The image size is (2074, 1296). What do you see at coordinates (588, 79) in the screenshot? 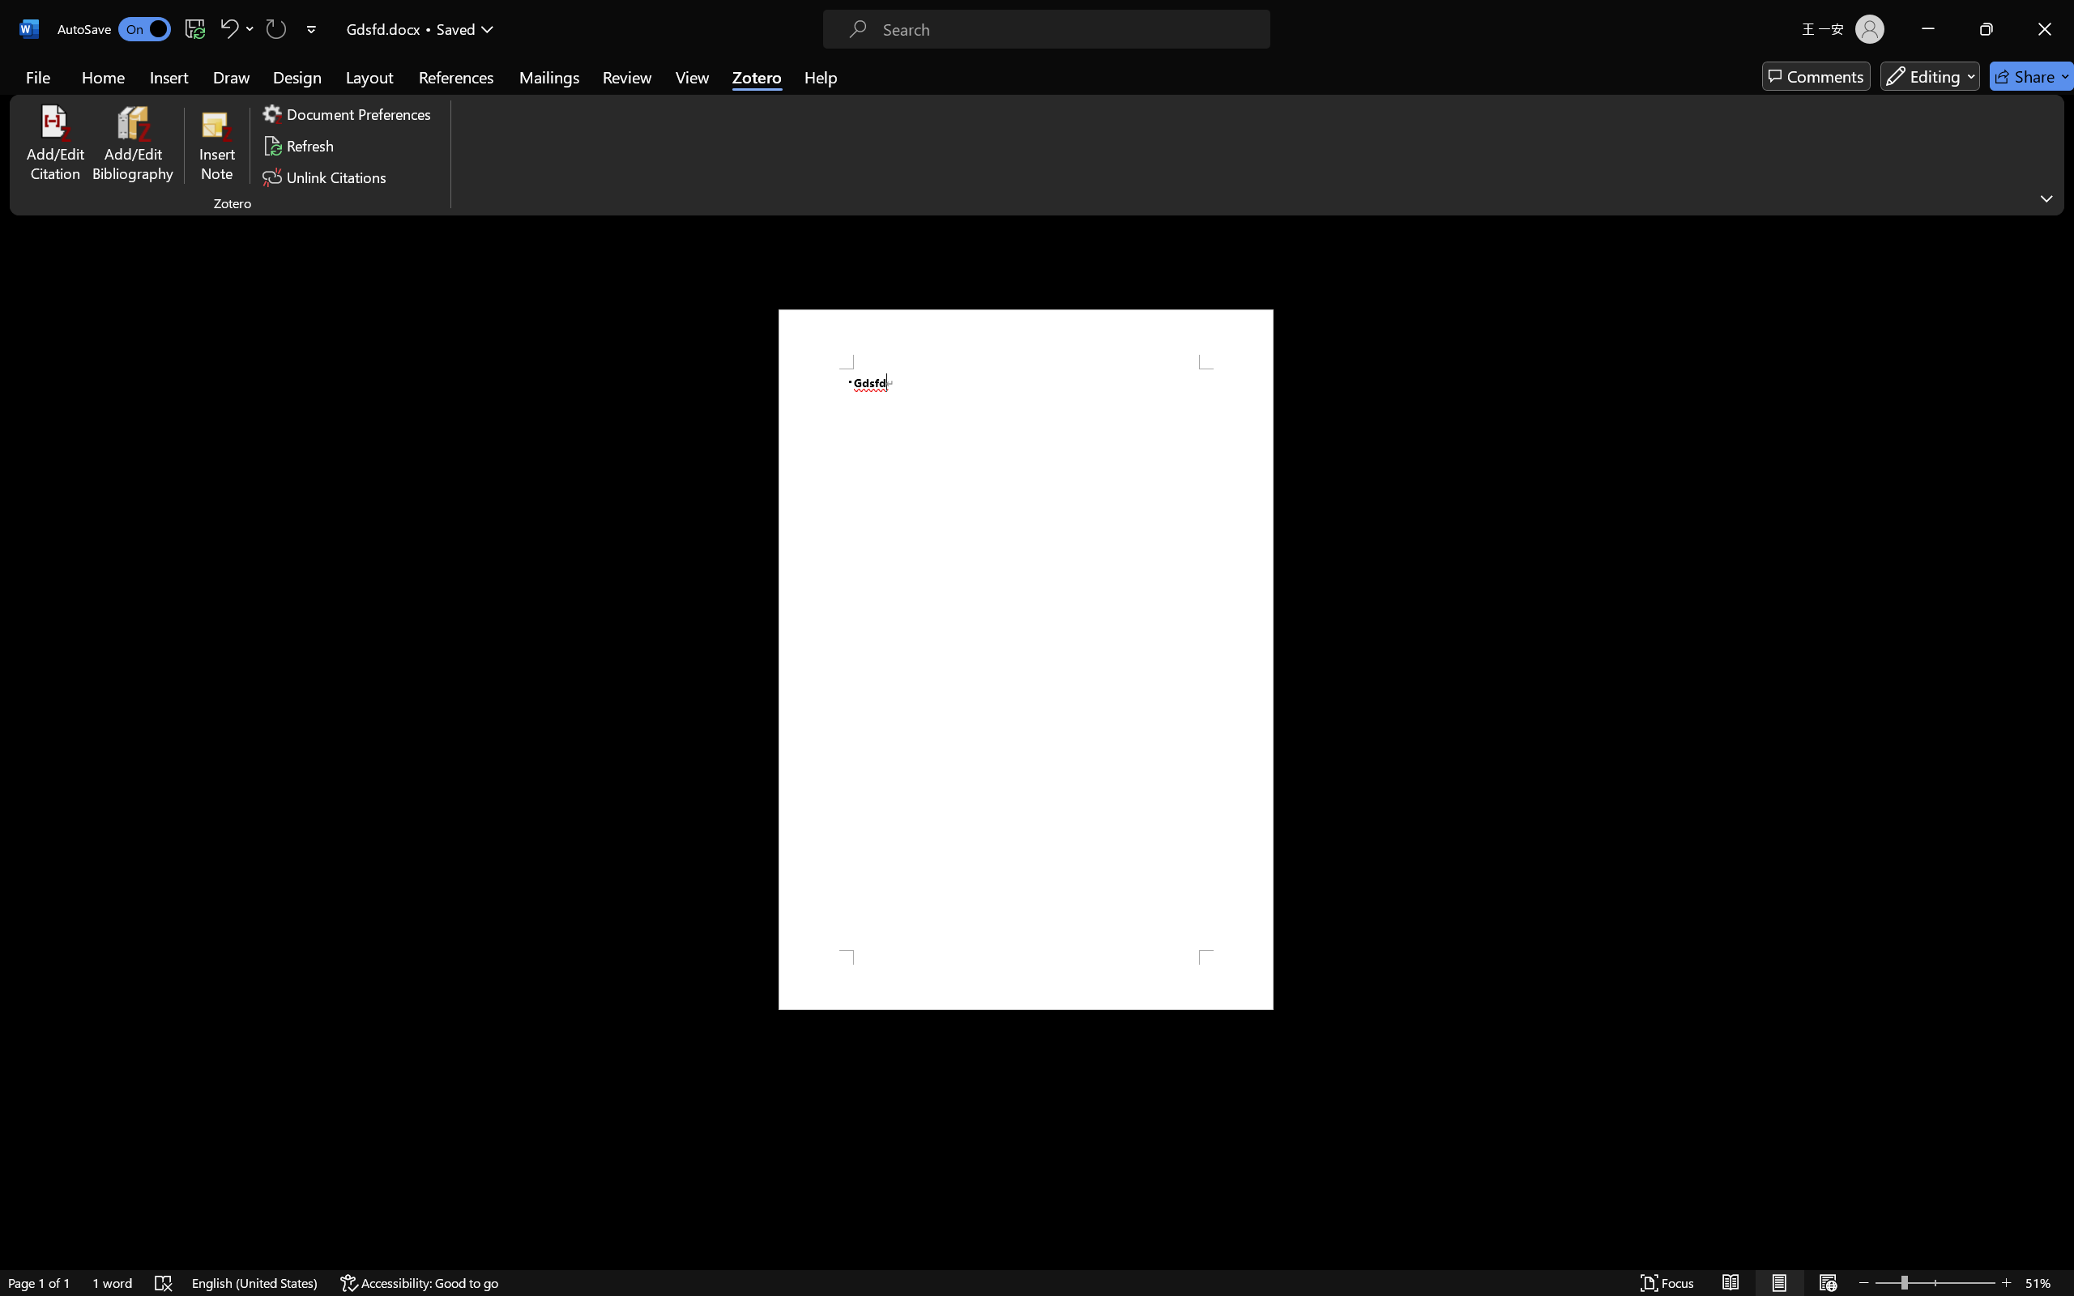
I see `Increase Indent` at bounding box center [588, 79].